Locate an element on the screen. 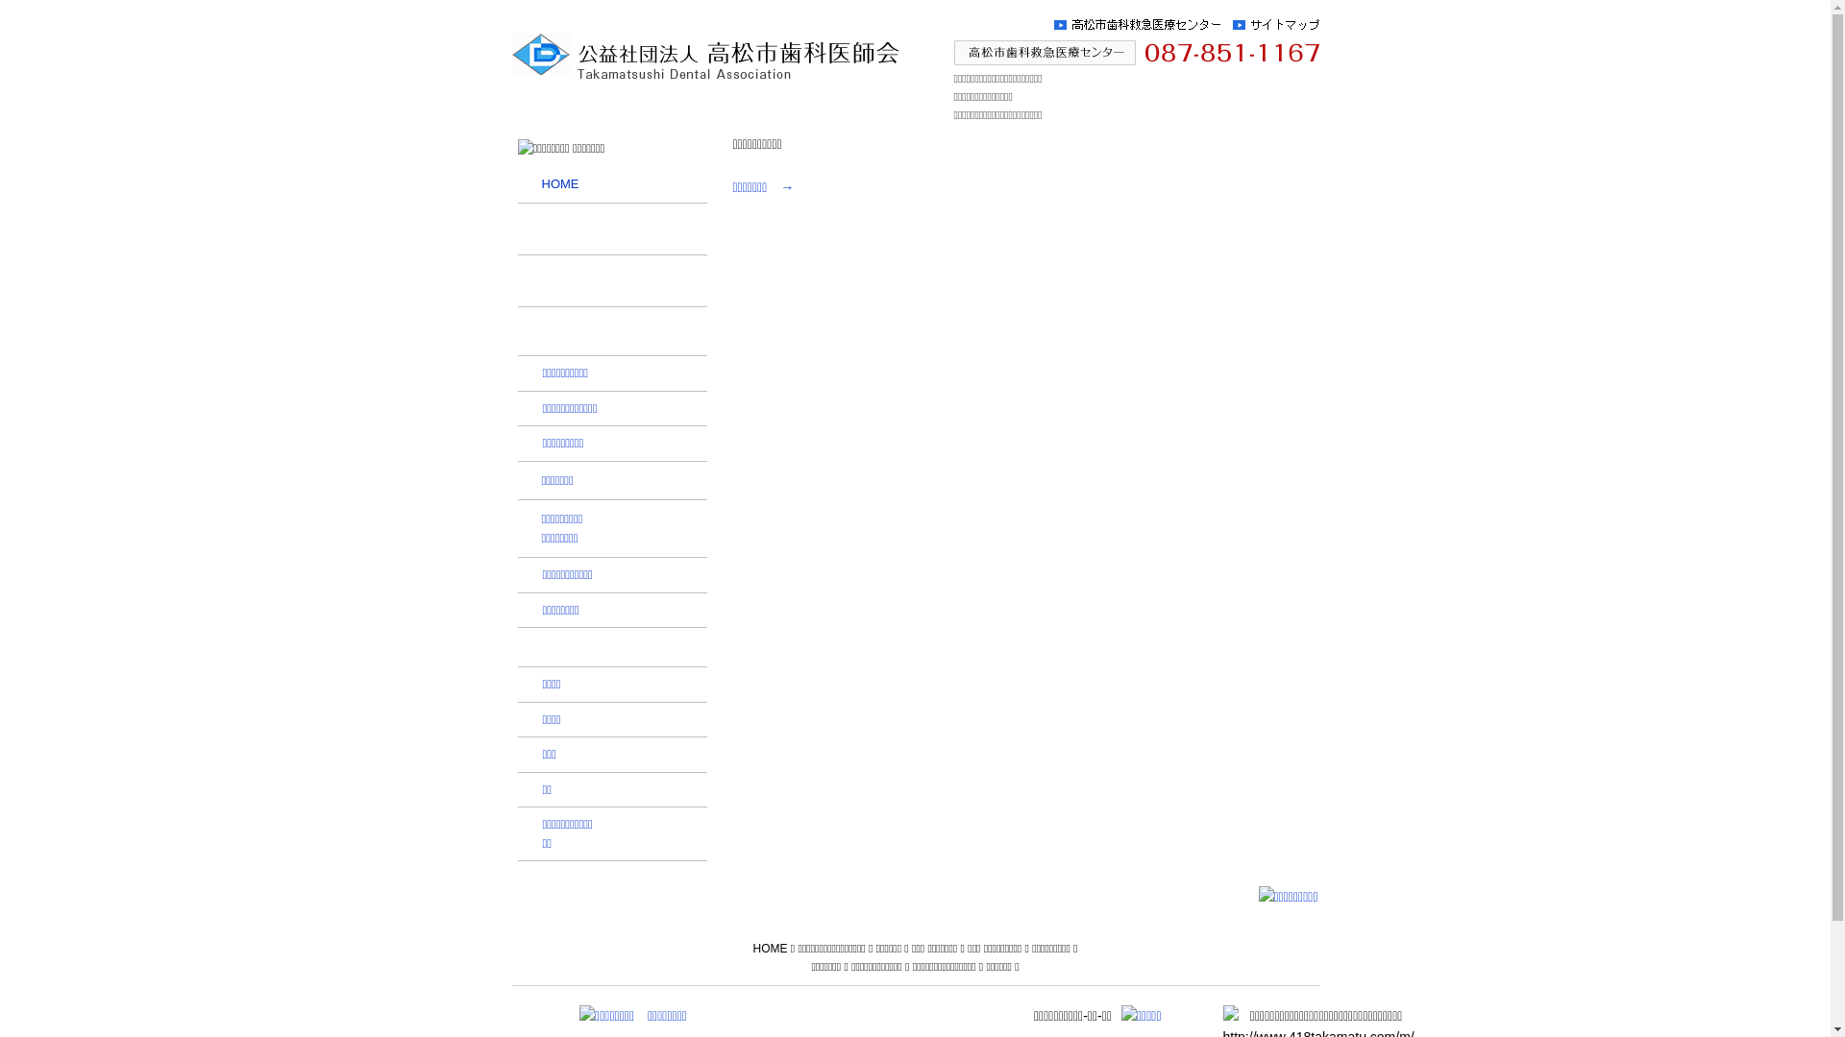 The width and height of the screenshot is (1845, 1037). HOME is located at coordinates (775, 949).